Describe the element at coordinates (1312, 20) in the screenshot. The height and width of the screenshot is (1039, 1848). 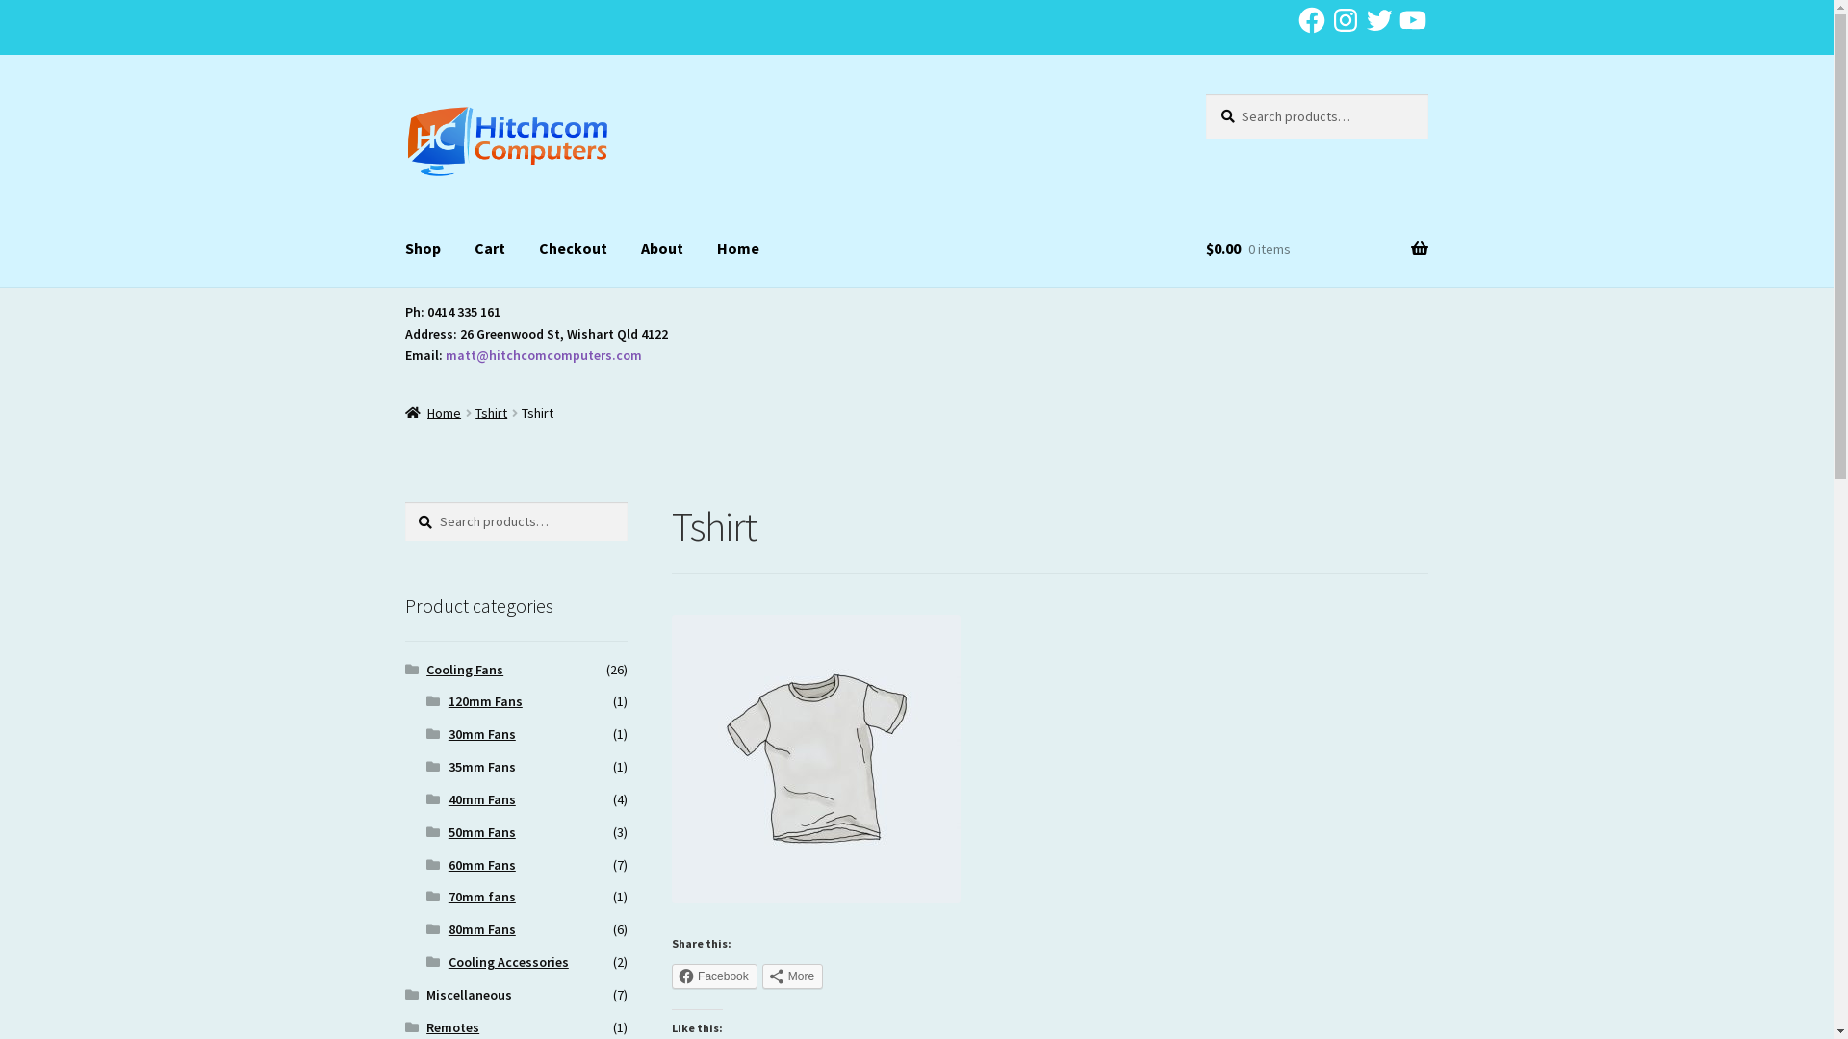
I see `Facebook` at that location.